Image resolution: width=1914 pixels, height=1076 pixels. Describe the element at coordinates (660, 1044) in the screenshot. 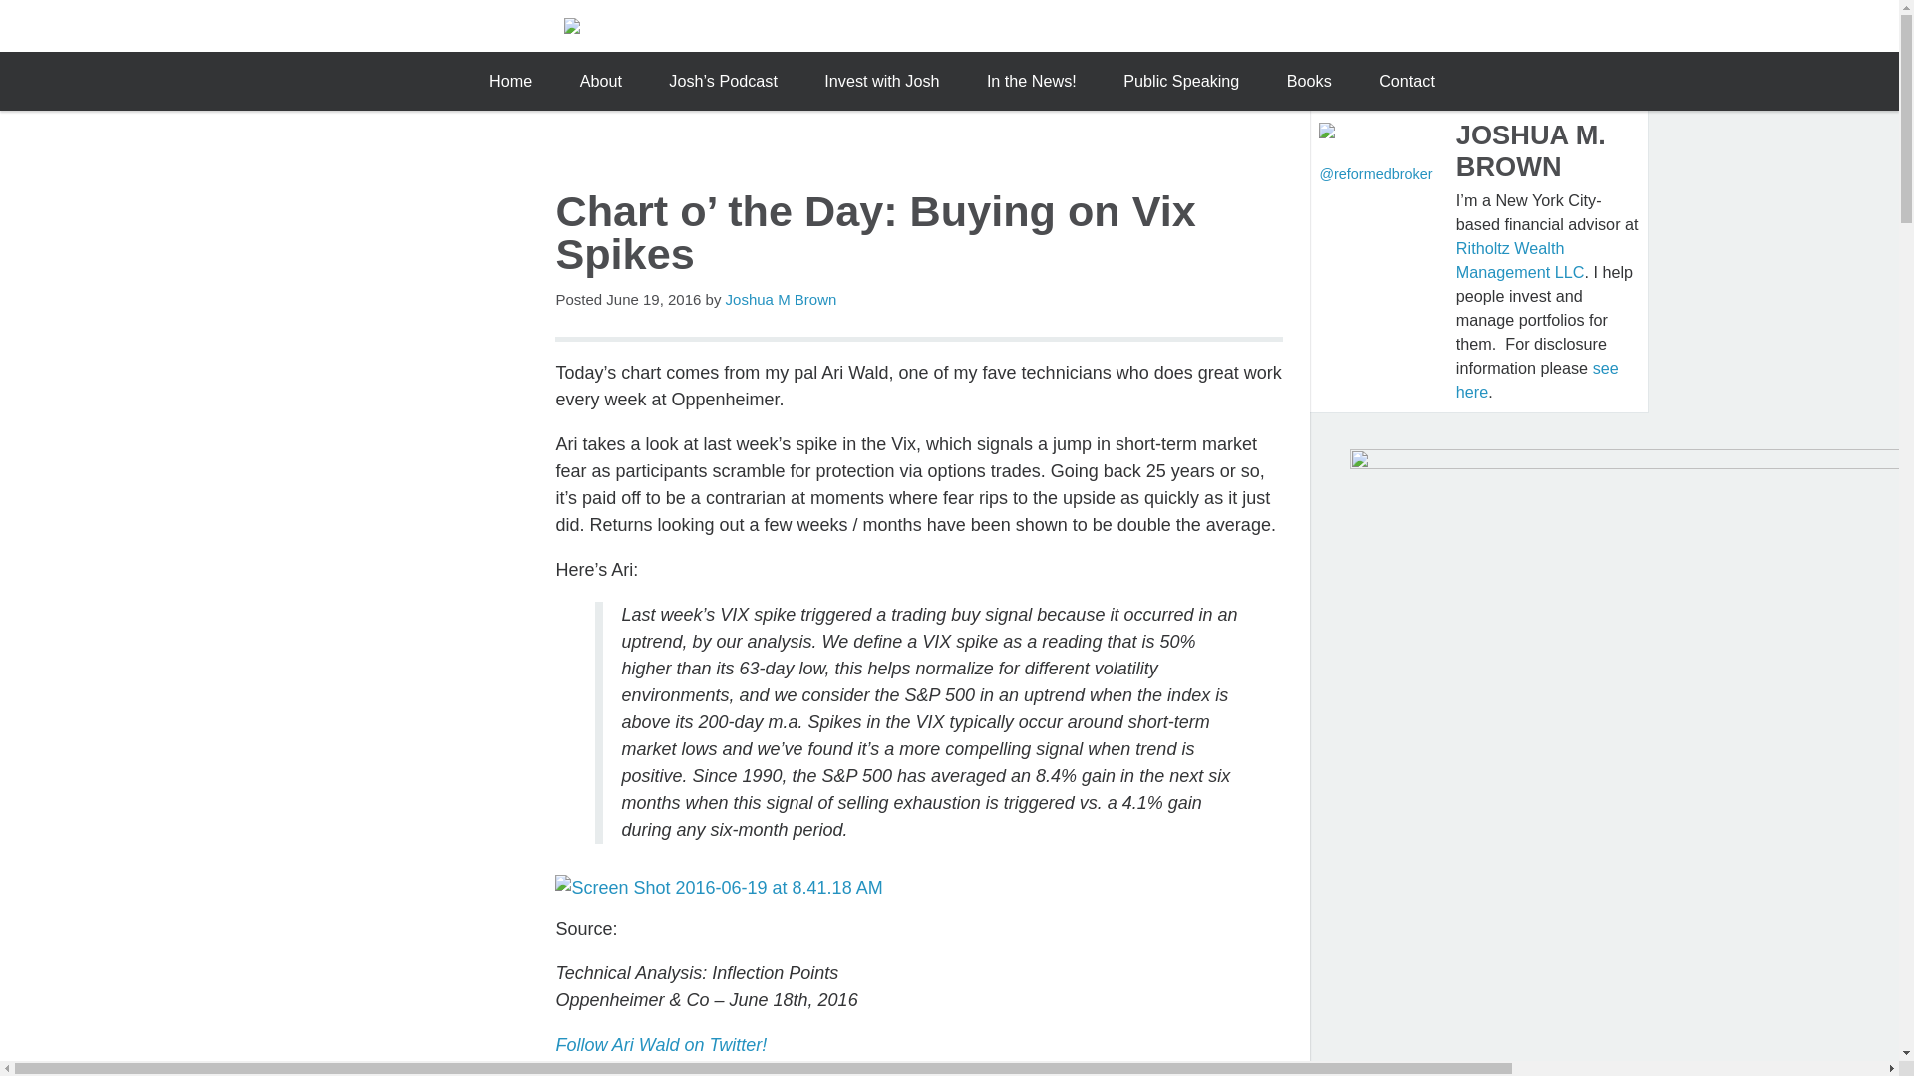

I see `Follow Ari Wald on Twitter!` at that location.